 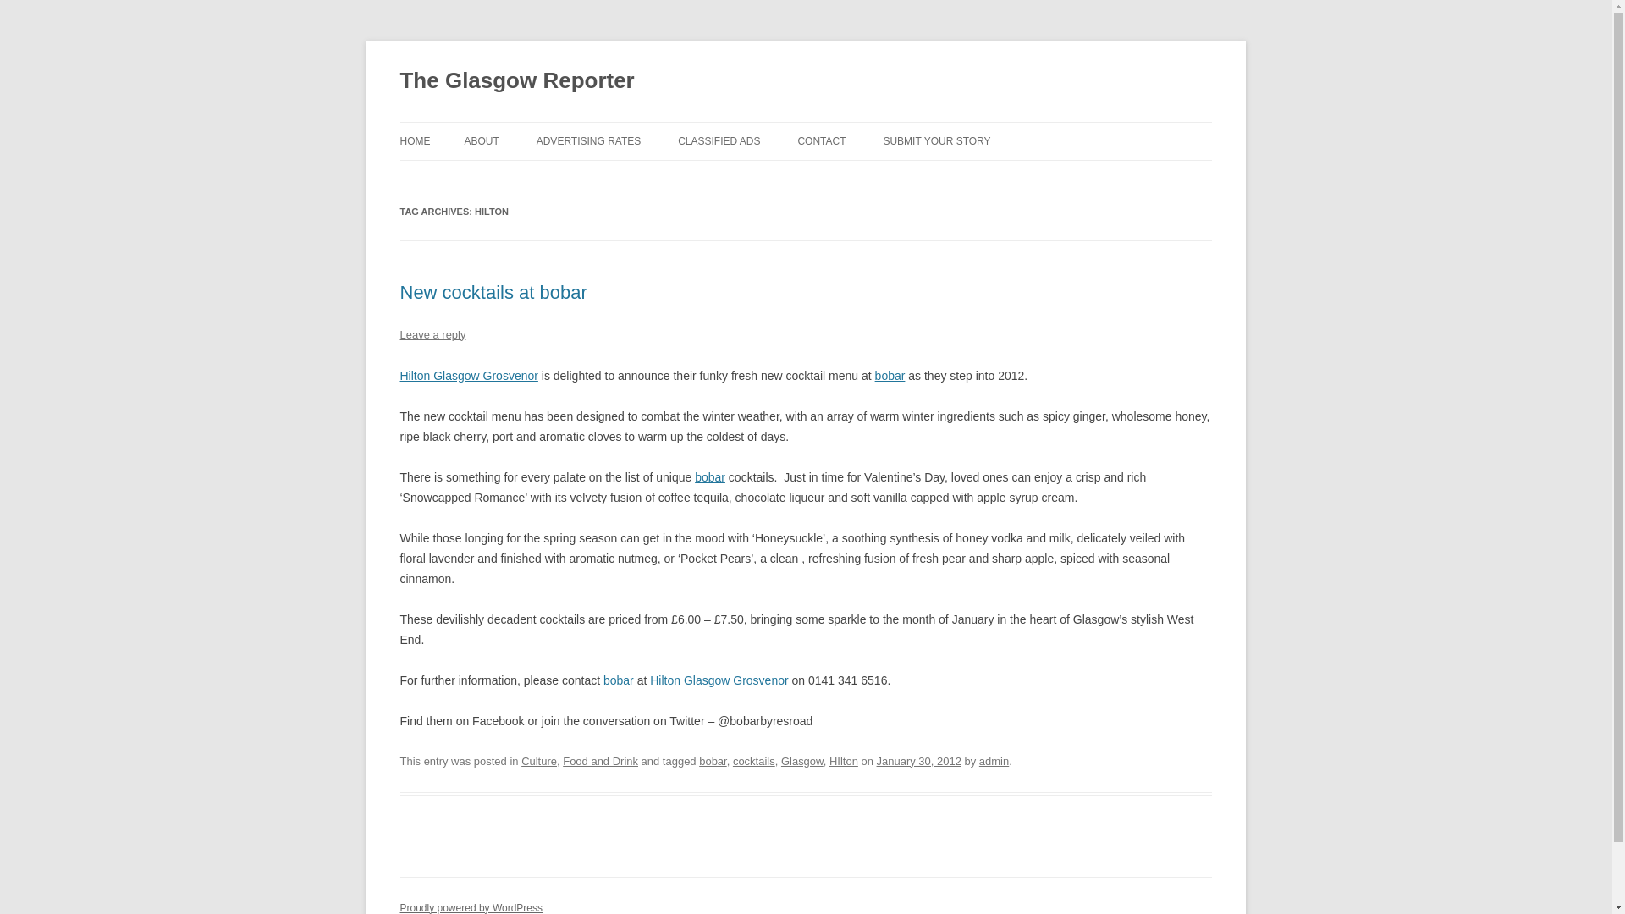 I want to click on Hilton Glasgow Grosvenor, so click(x=719, y=680).